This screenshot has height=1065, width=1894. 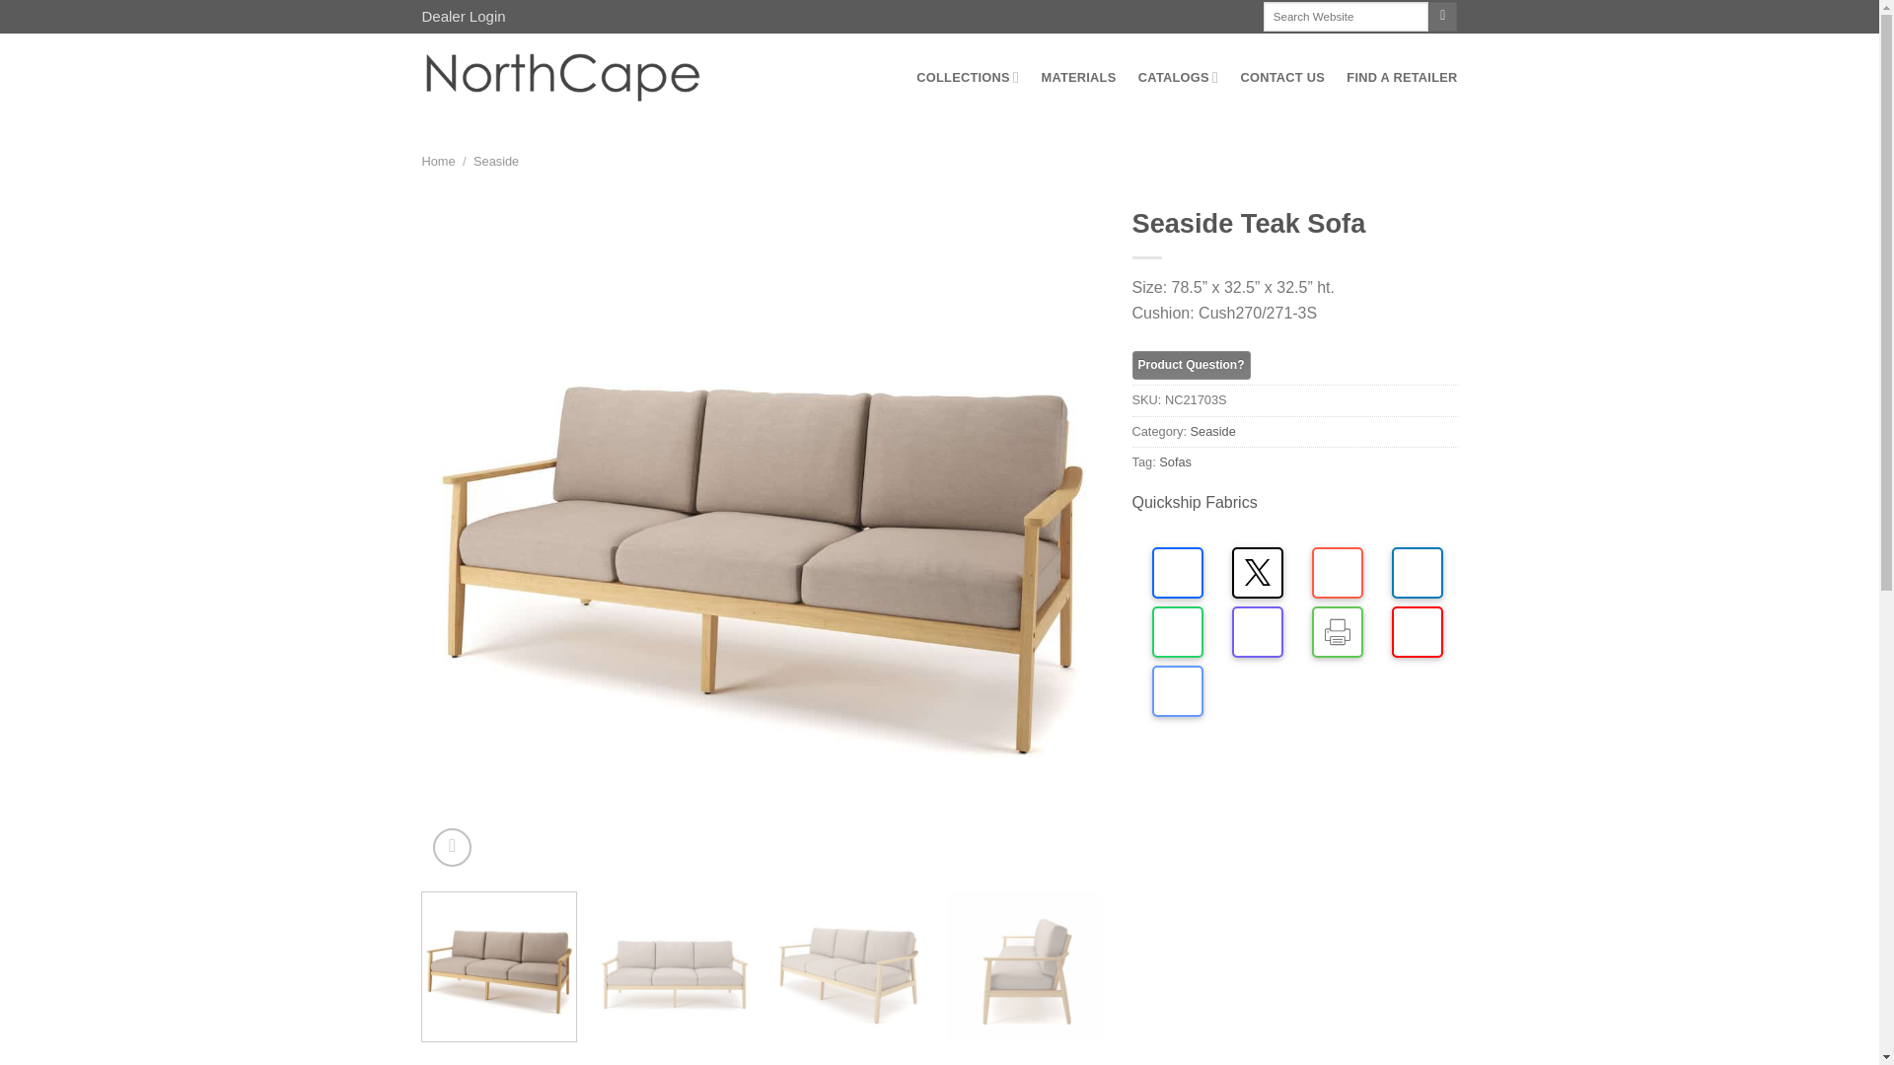 I want to click on Zoom, so click(x=452, y=848).